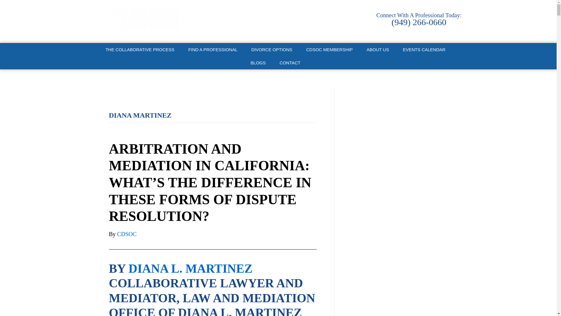 This screenshot has height=316, width=561. Describe the element at coordinates (143, 49) in the screenshot. I see `THE COLLABORATIVE PROCESS` at that location.